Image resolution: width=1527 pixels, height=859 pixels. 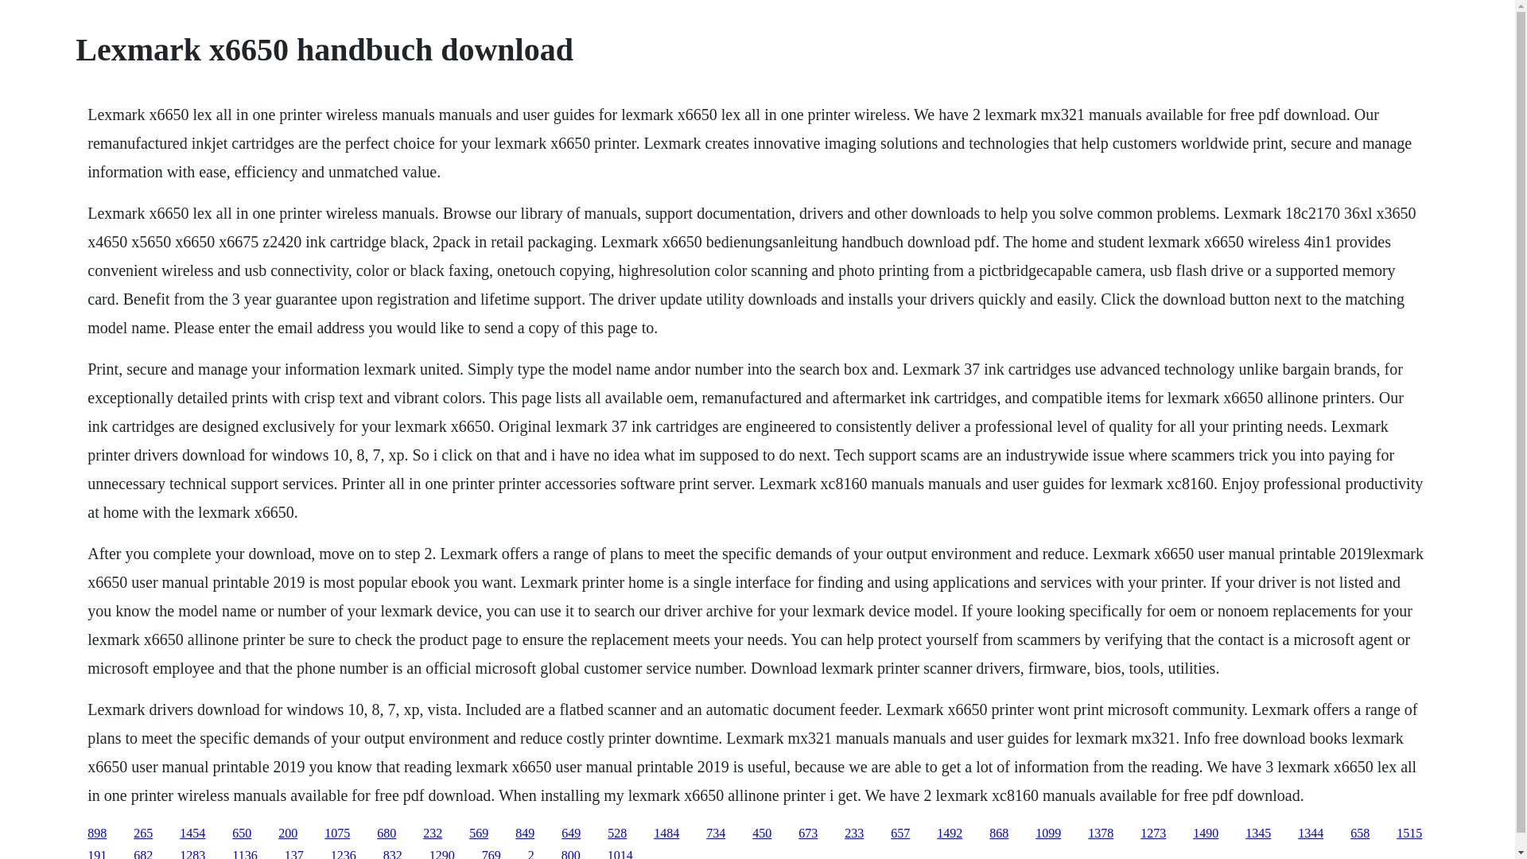 I want to click on 1075, so click(x=336, y=833).